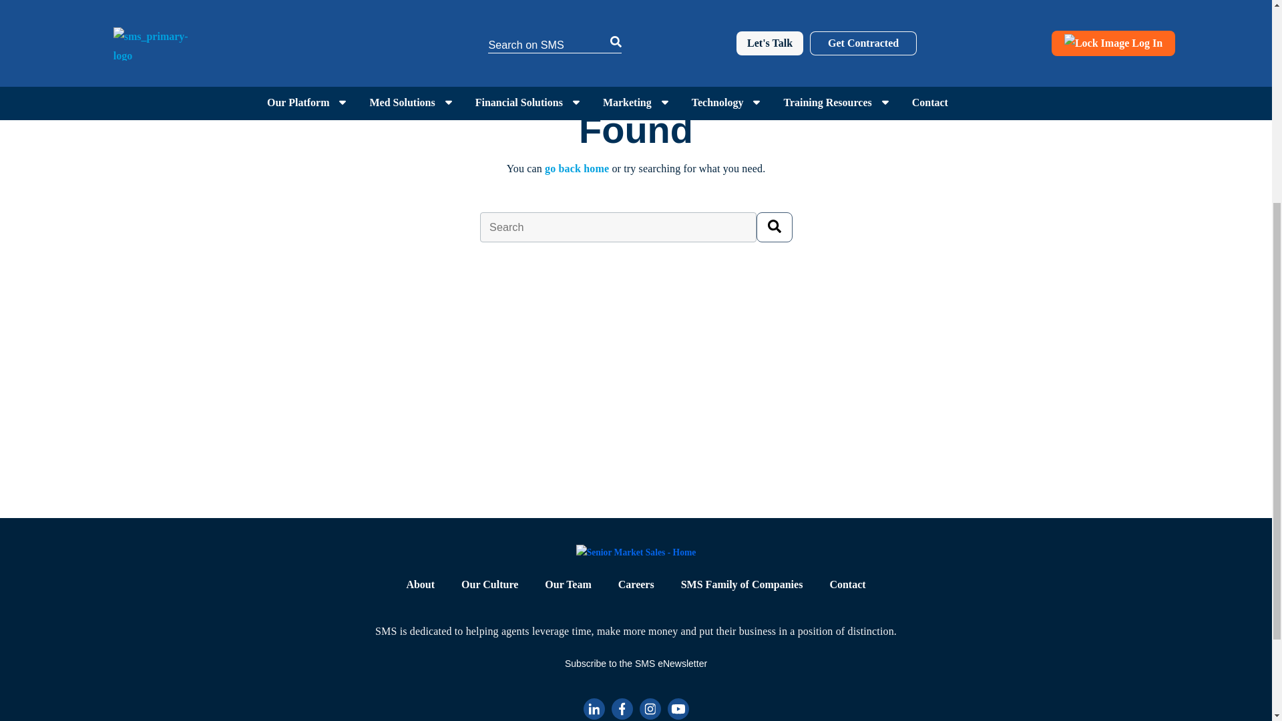  Describe the element at coordinates (622, 709) in the screenshot. I see `Facebook` at that location.